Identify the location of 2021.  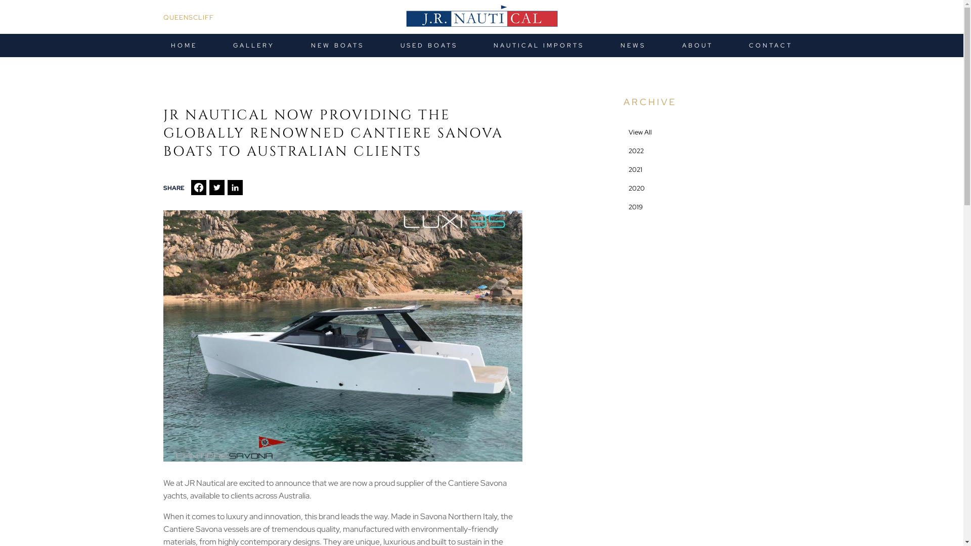
(712, 170).